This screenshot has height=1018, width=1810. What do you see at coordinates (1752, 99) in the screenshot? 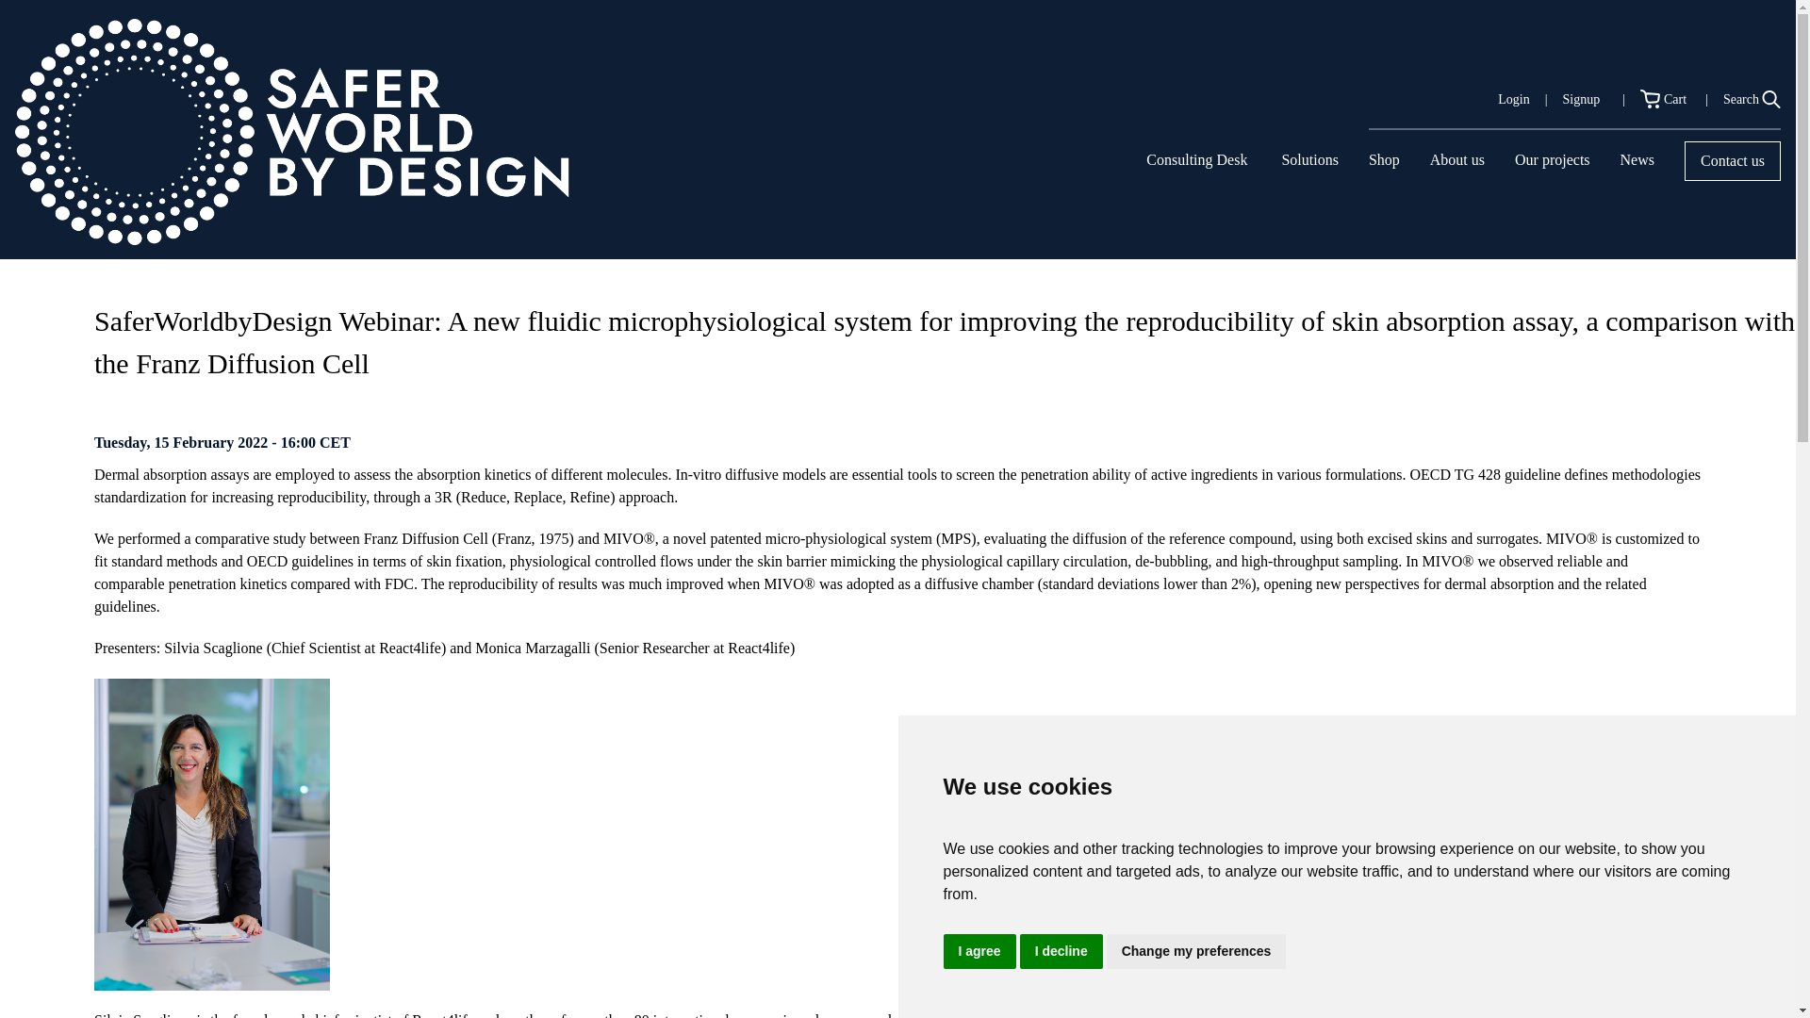
I see `Search` at bounding box center [1752, 99].